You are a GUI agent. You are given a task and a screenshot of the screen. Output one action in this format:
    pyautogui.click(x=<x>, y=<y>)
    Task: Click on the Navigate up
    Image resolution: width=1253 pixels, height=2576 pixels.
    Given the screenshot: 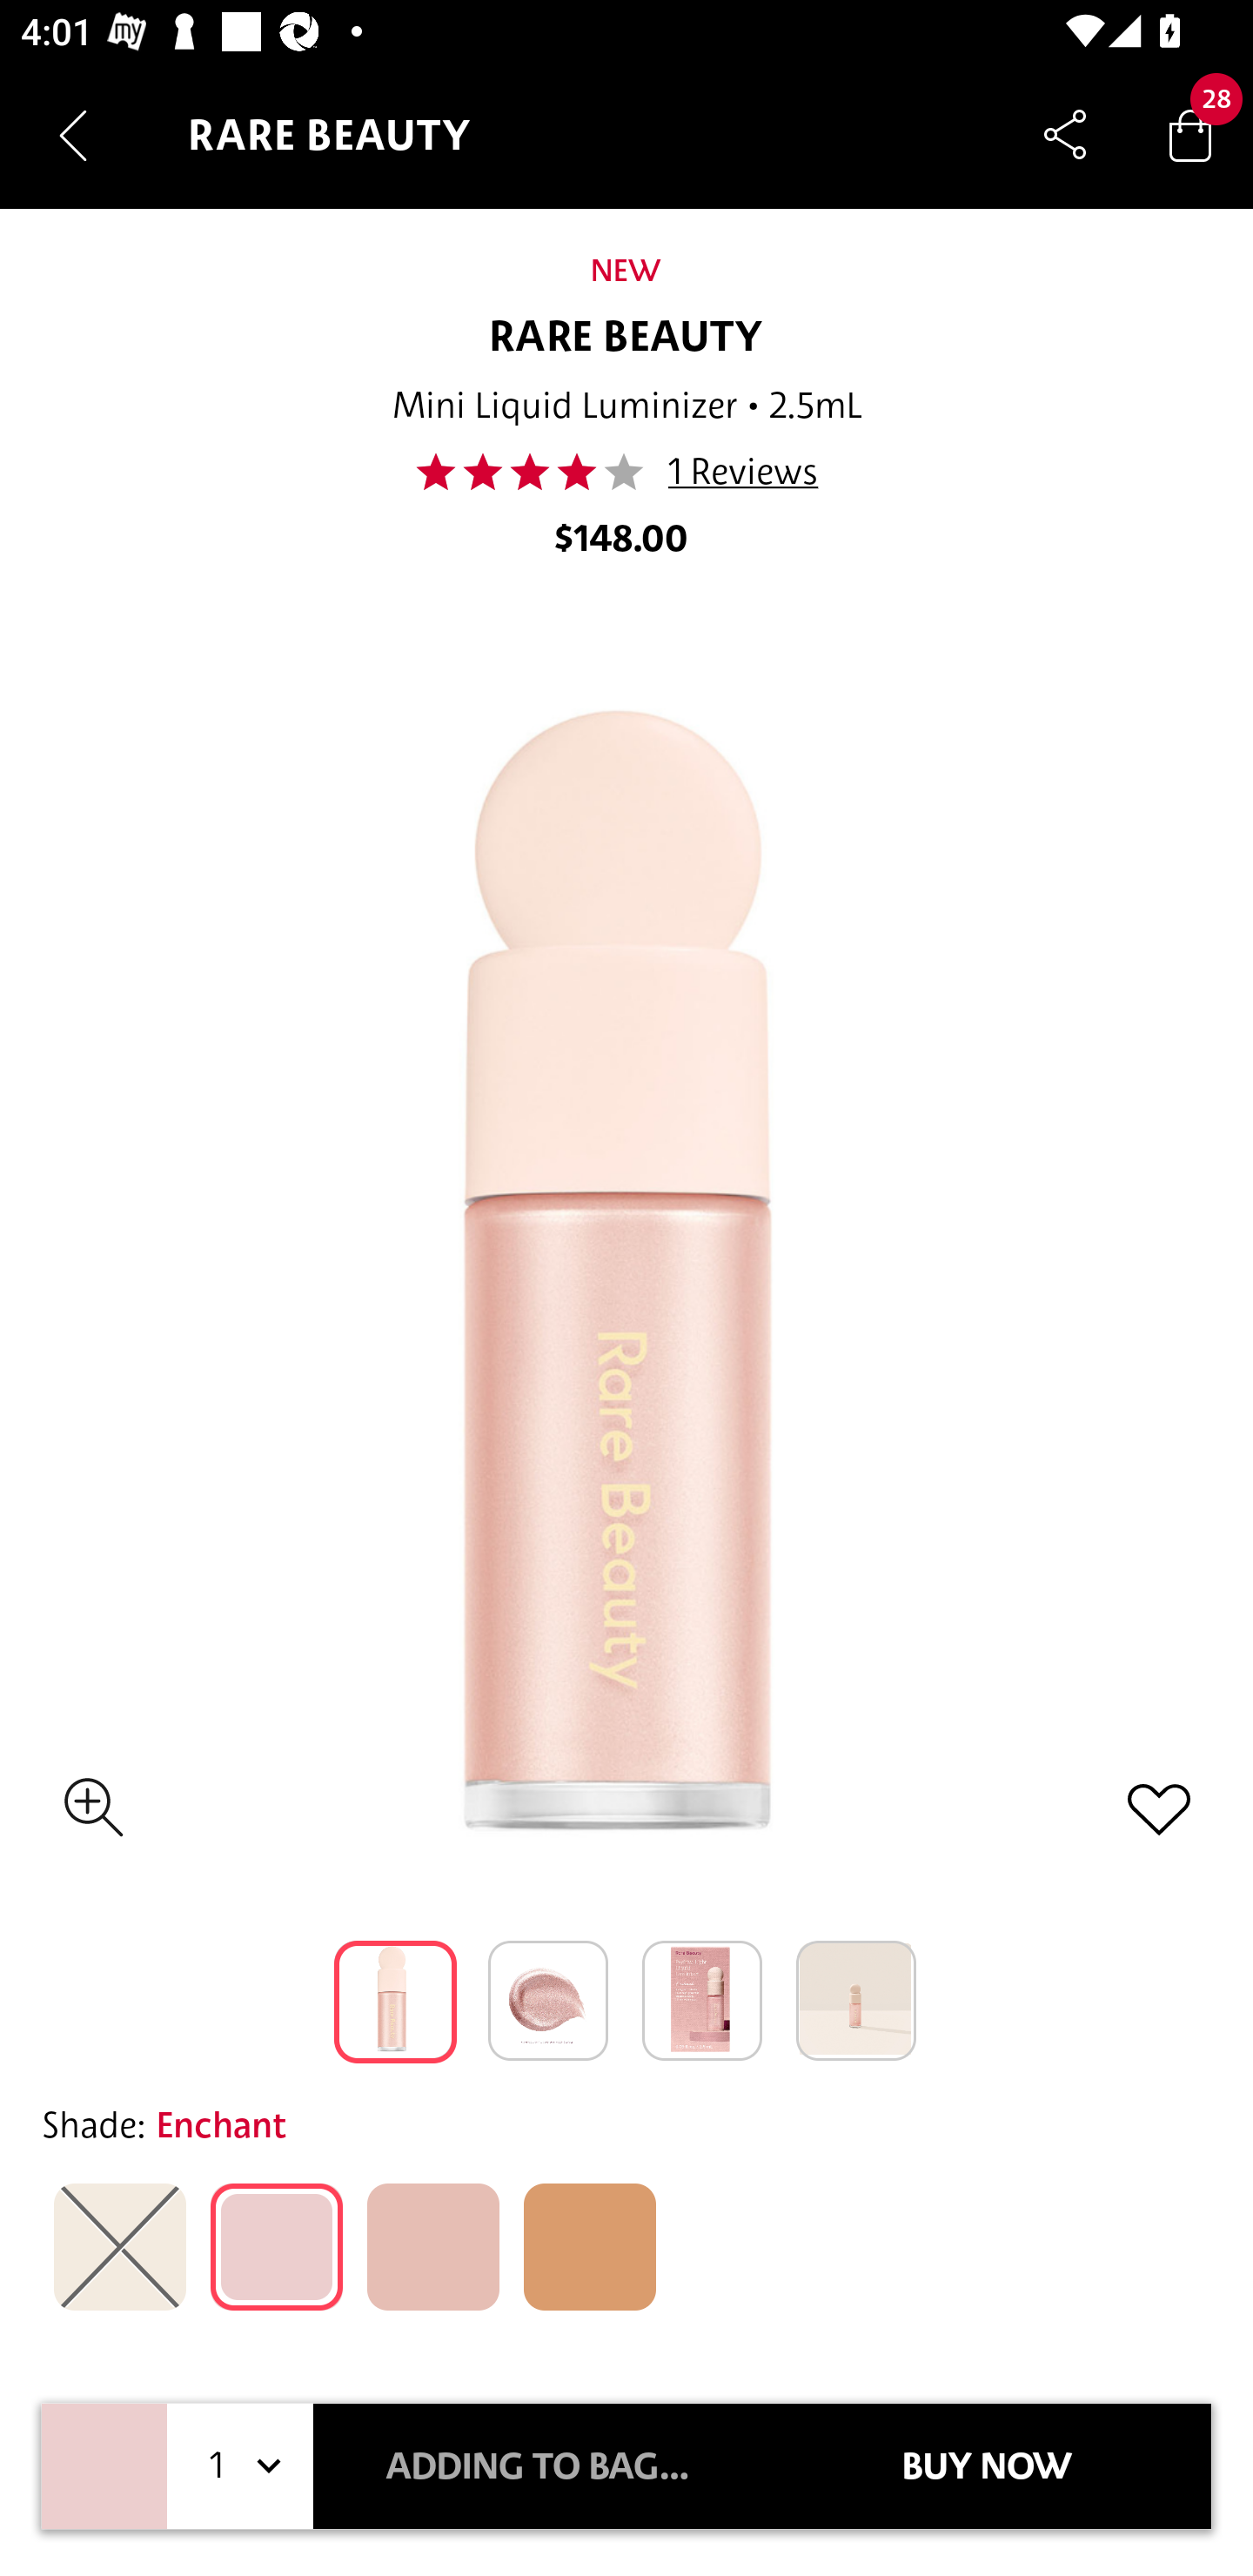 What is the action you would take?
    pyautogui.click(x=73, y=135)
    